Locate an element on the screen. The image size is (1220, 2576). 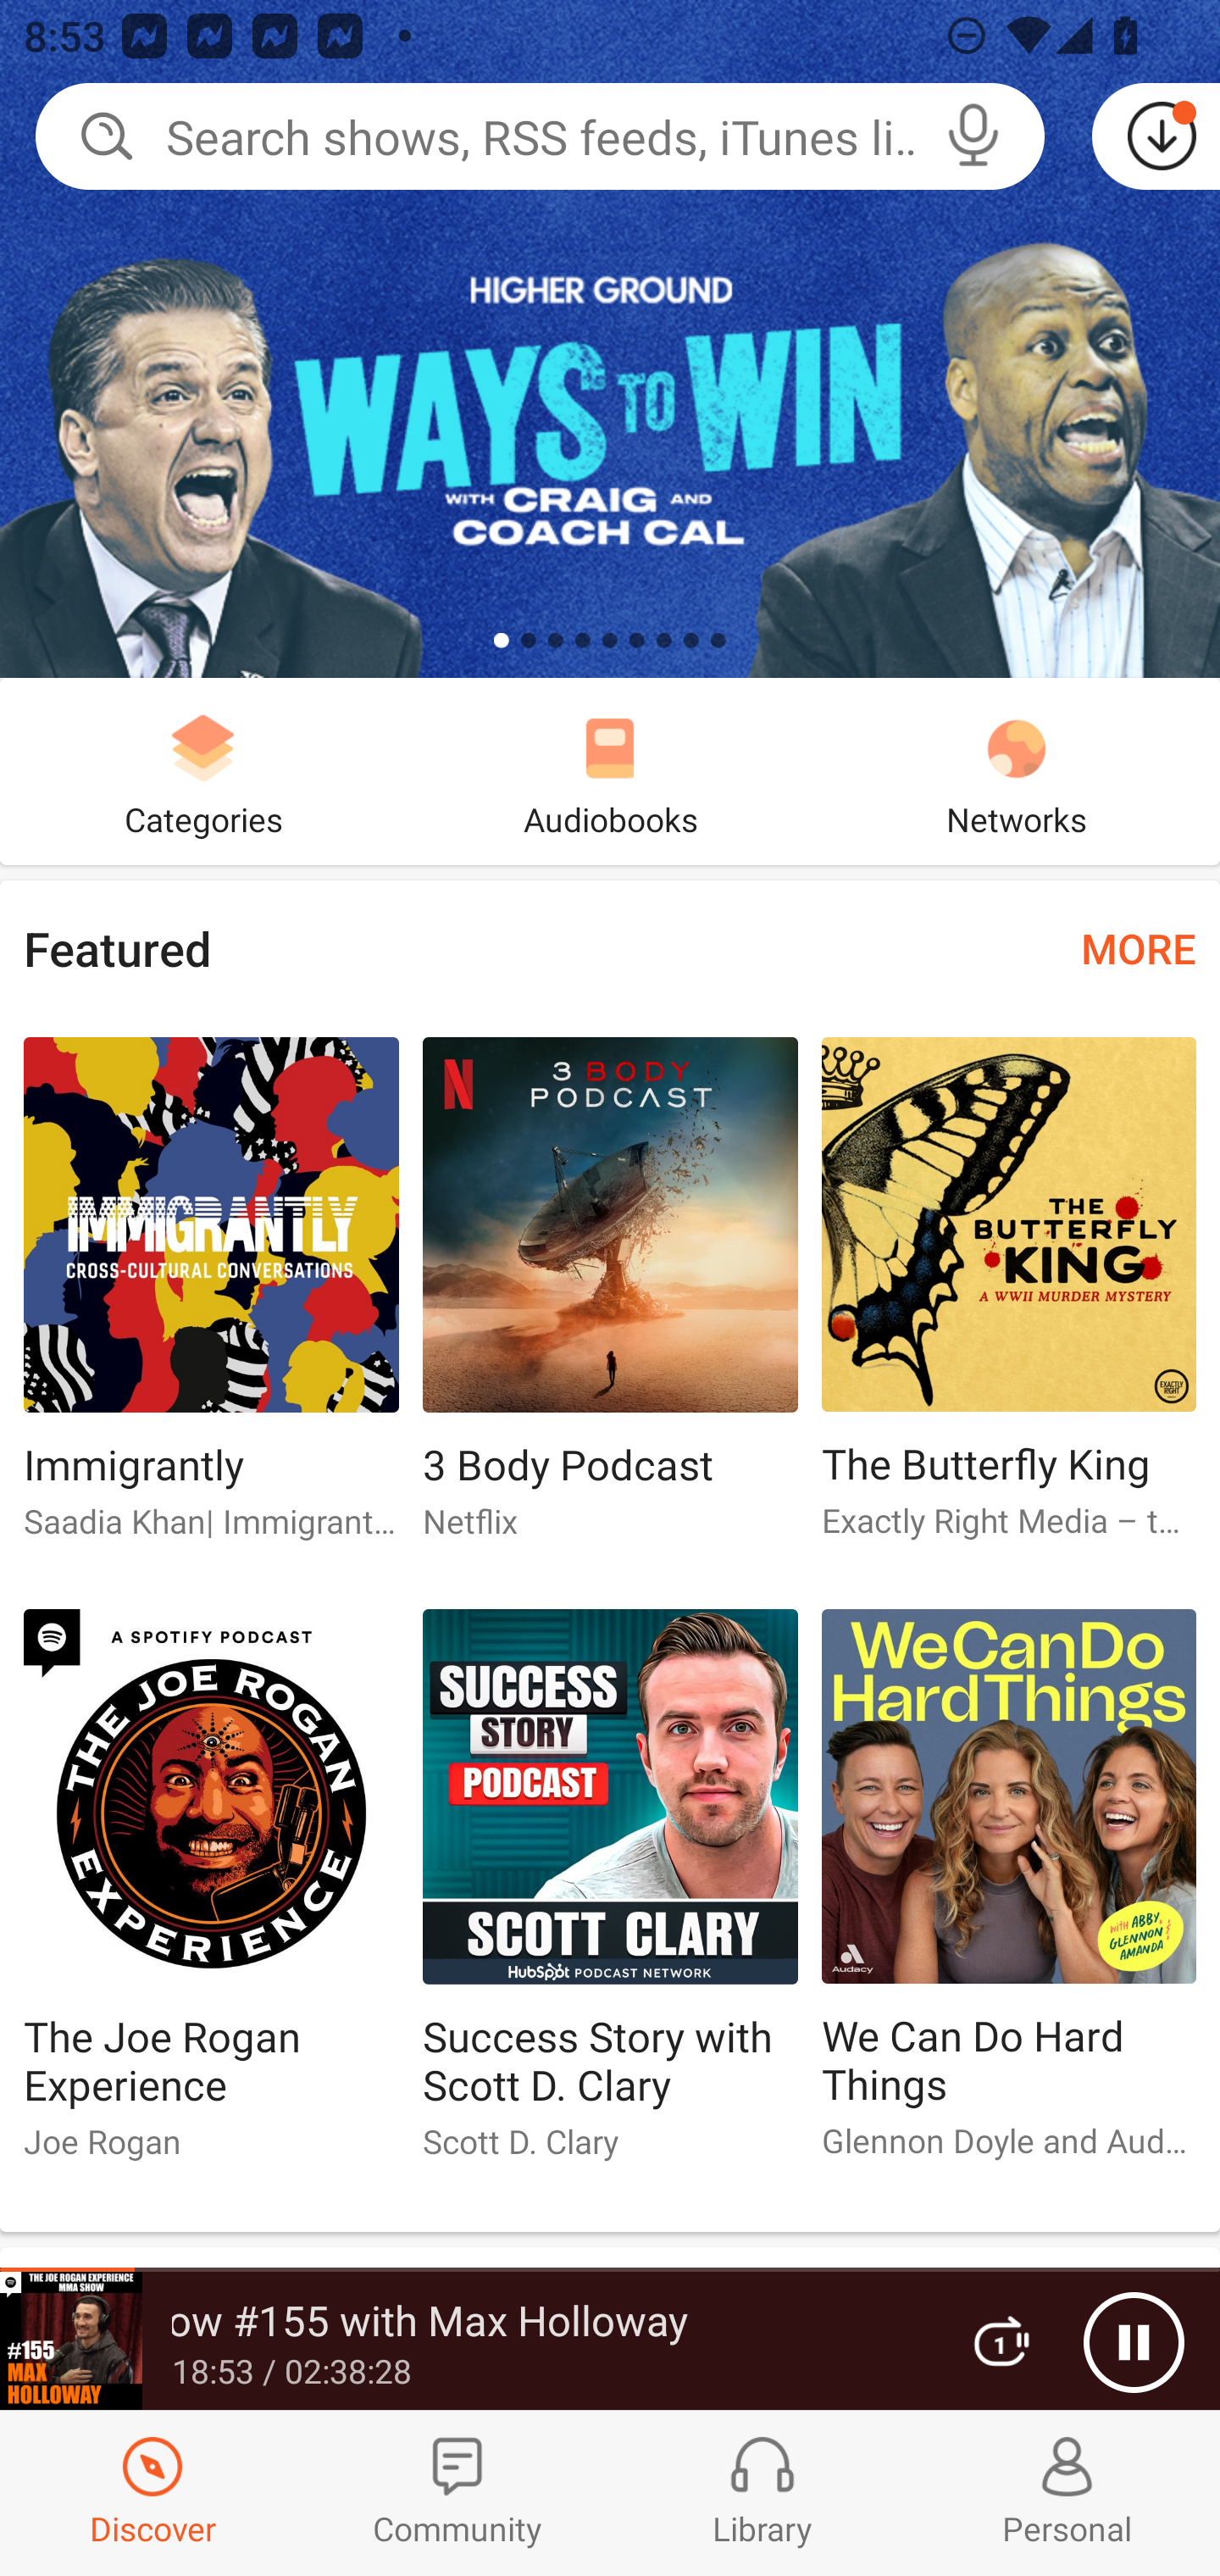
Profiles and Settings Personal is located at coordinates (1067, 2493).